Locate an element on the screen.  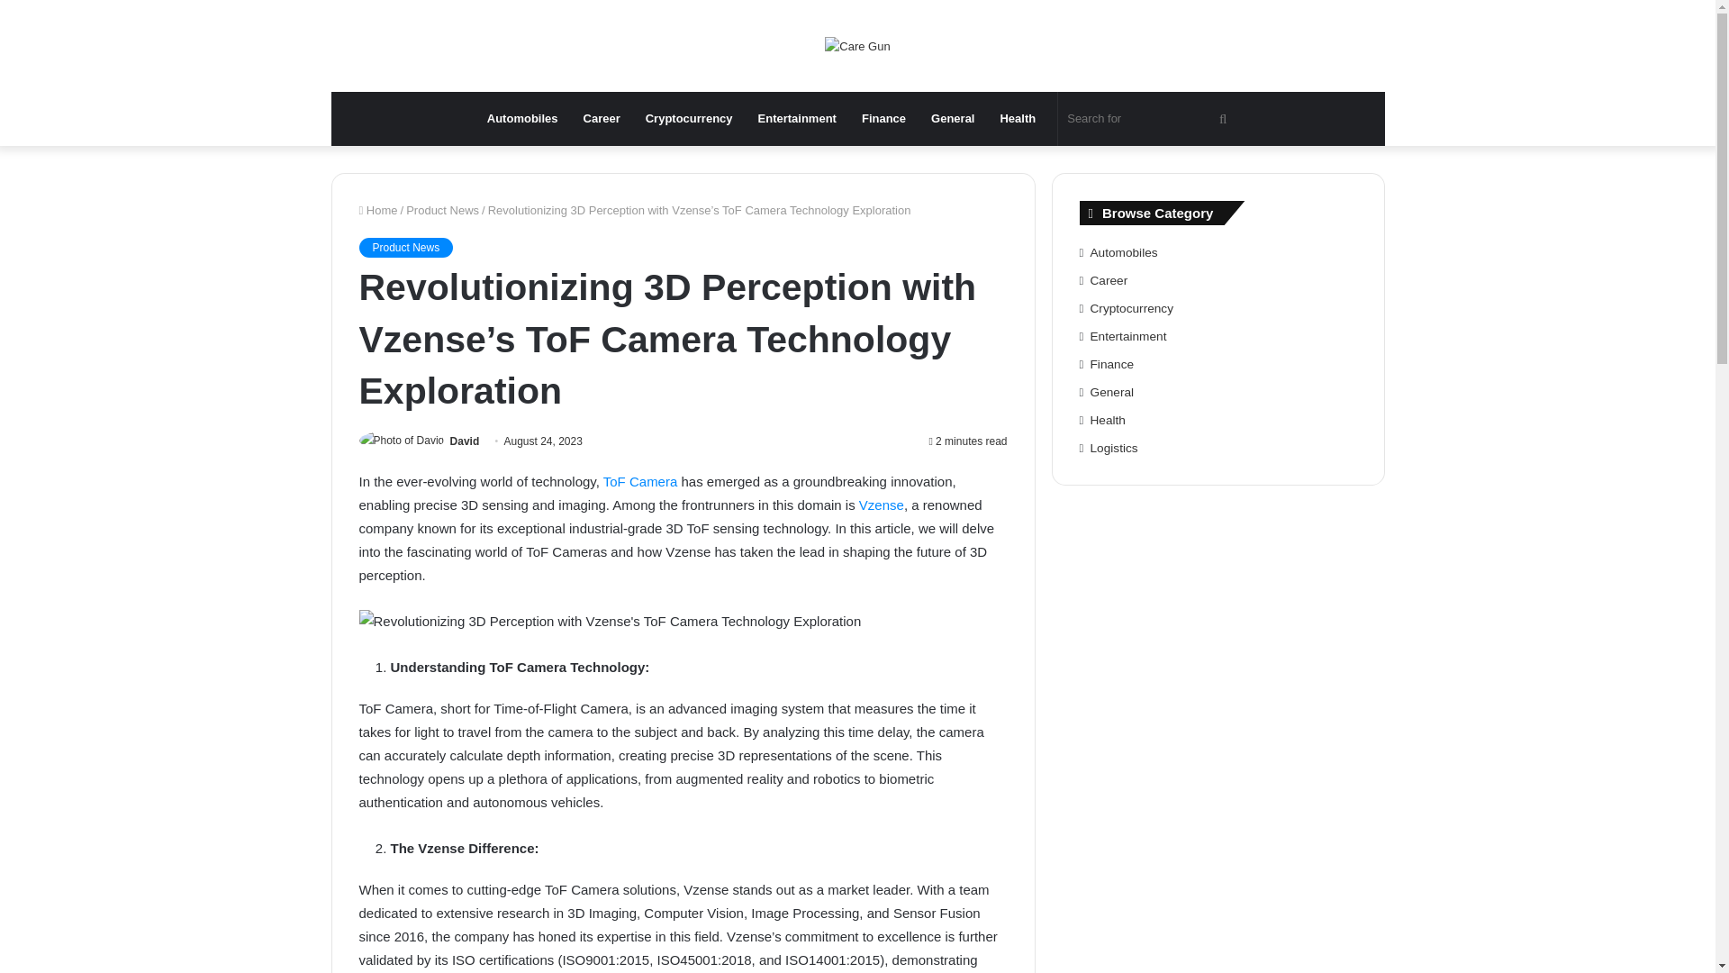
Vzense is located at coordinates (882, 505).